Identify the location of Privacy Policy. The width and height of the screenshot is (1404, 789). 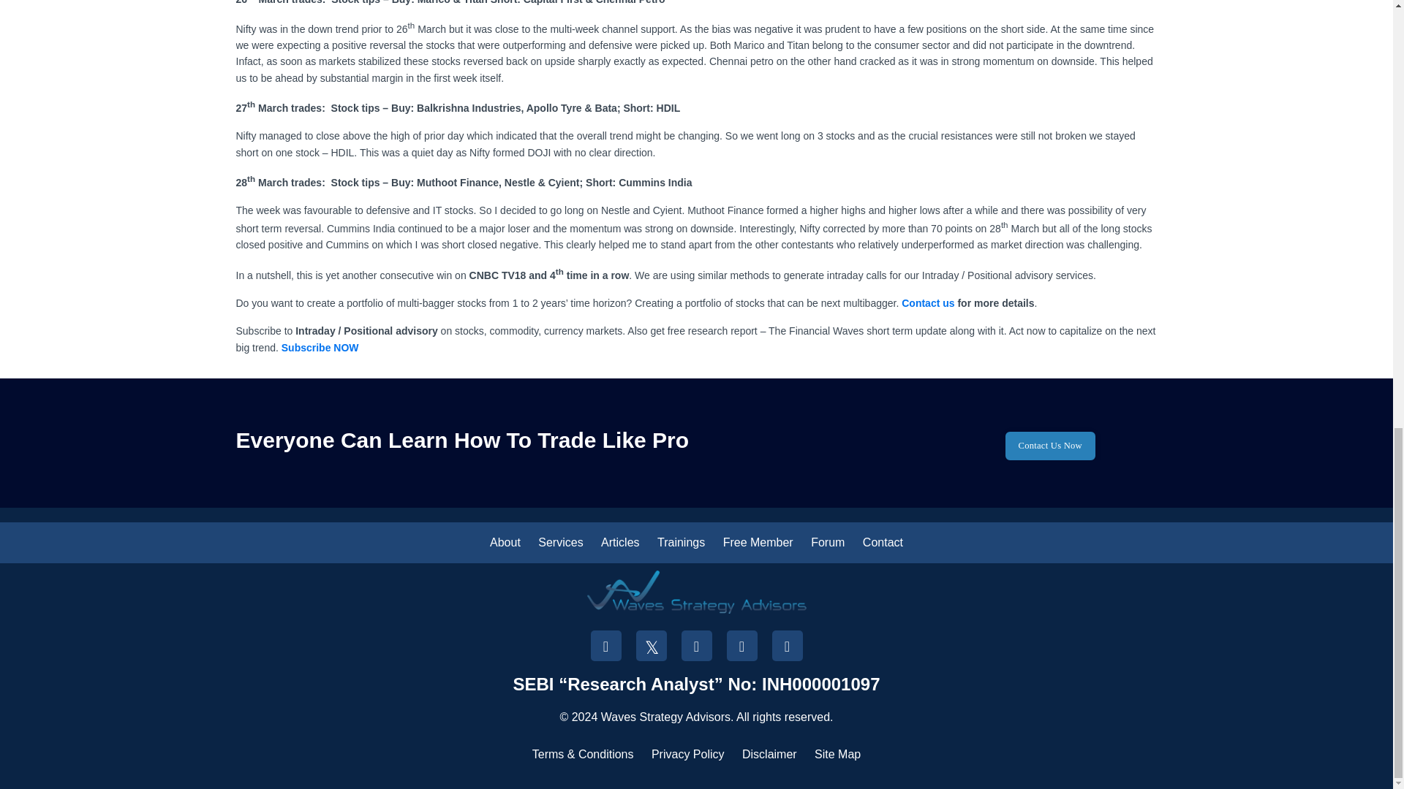
(687, 754).